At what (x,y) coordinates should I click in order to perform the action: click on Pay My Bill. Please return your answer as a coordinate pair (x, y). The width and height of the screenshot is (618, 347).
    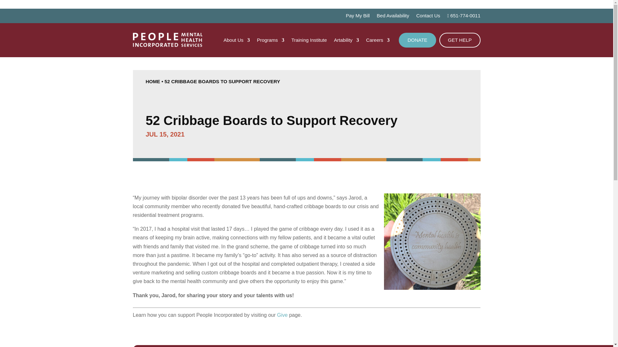
    Looking at the image, I should click on (357, 17).